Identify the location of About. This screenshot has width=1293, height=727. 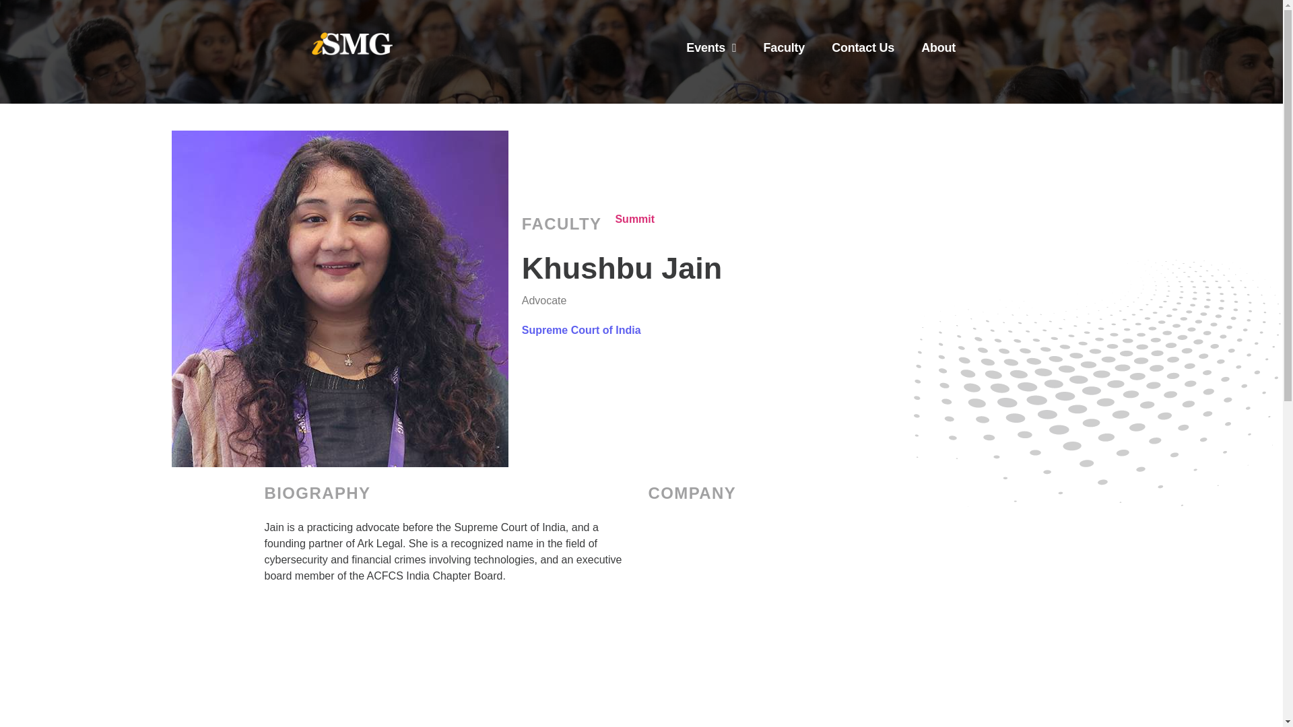
(937, 47).